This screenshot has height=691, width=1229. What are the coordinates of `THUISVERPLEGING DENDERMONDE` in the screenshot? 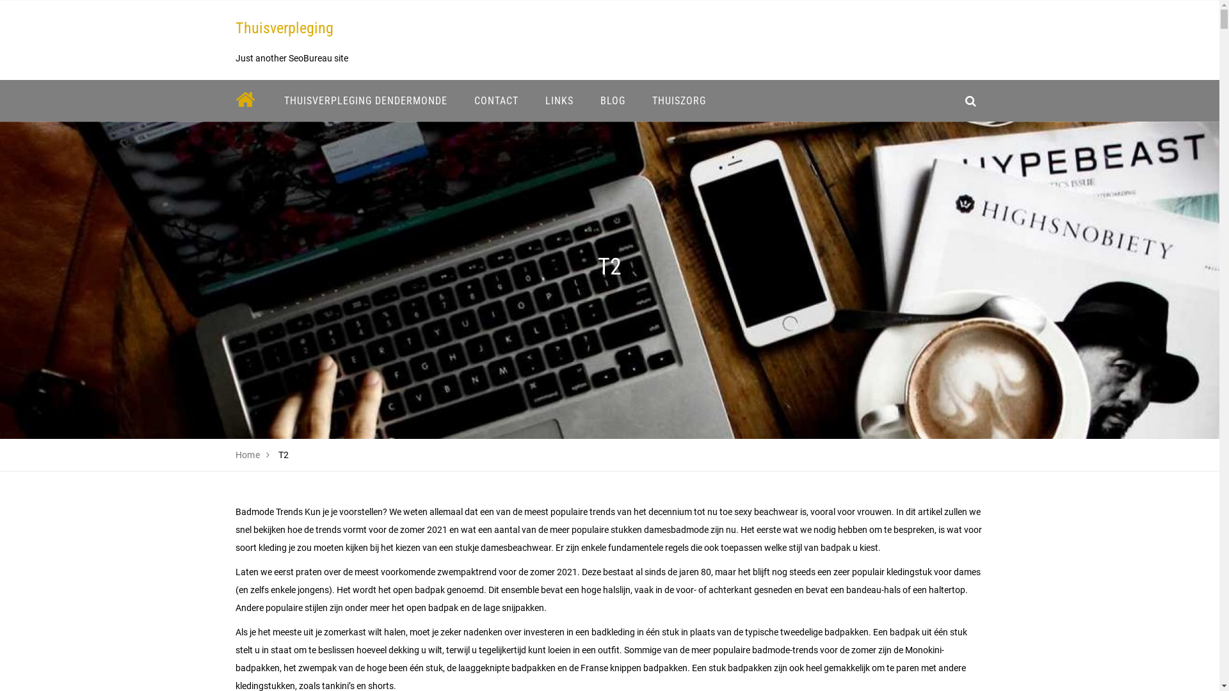 It's located at (365, 101).